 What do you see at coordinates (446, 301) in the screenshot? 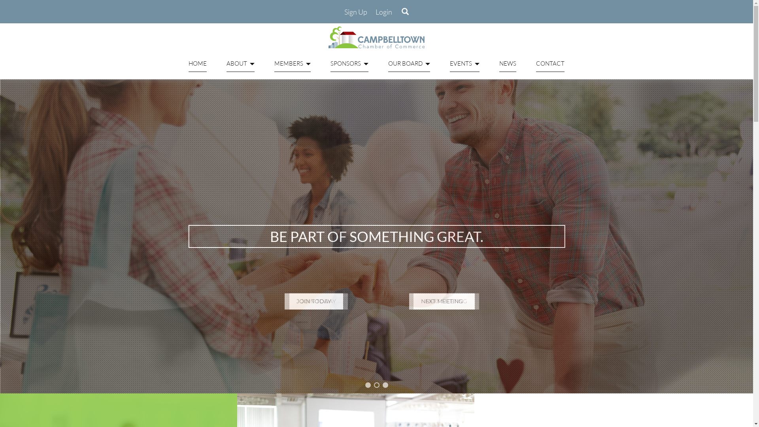
I see `NEXT MEETING` at bounding box center [446, 301].